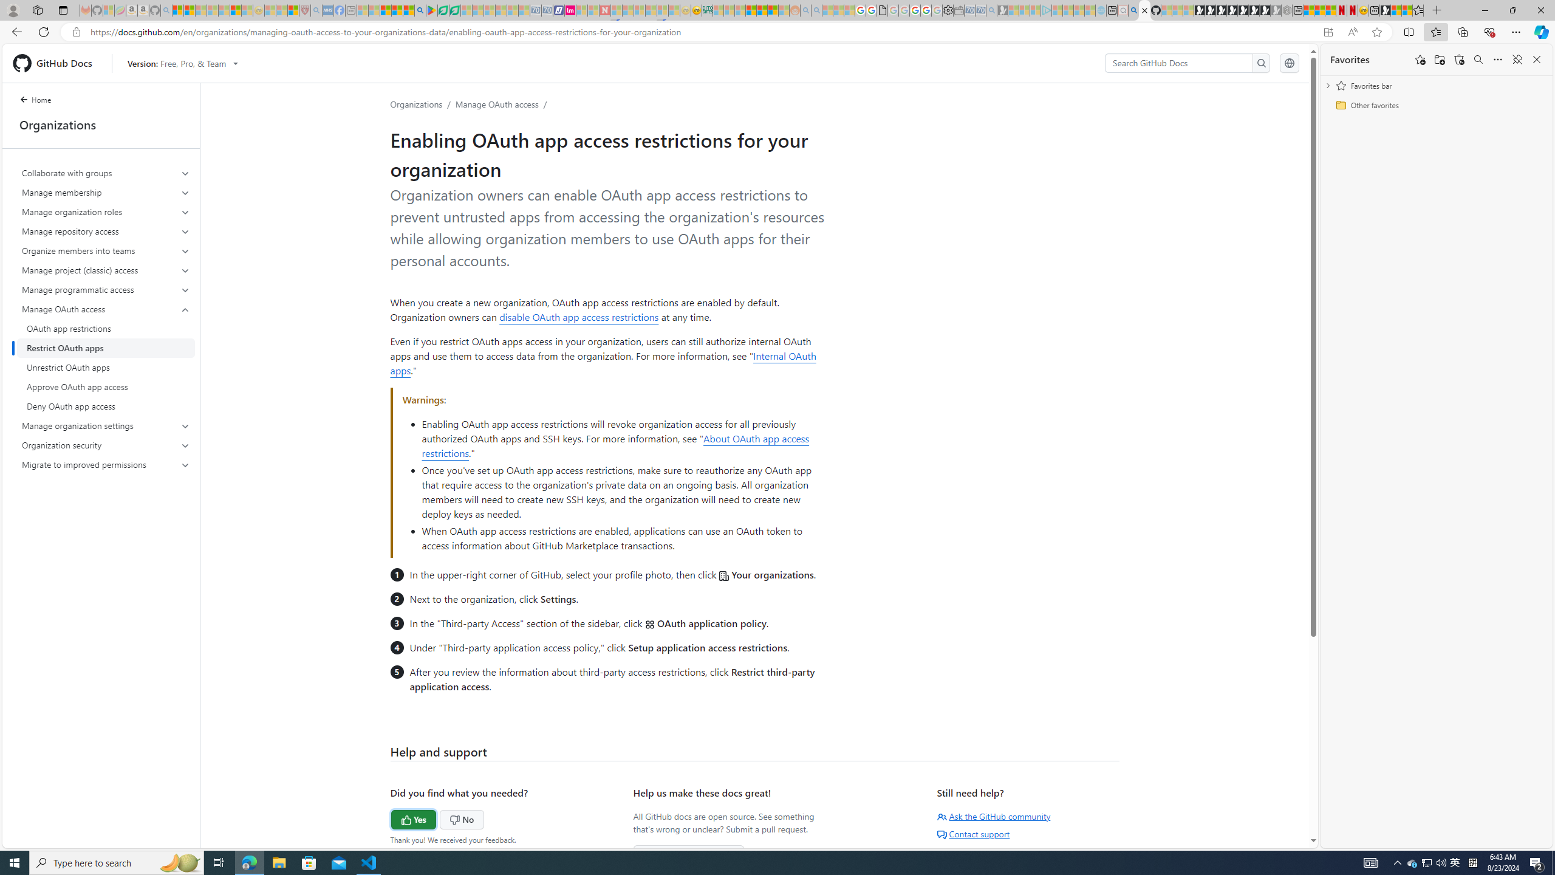  What do you see at coordinates (390, 818) in the screenshot?
I see `Yes` at bounding box center [390, 818].